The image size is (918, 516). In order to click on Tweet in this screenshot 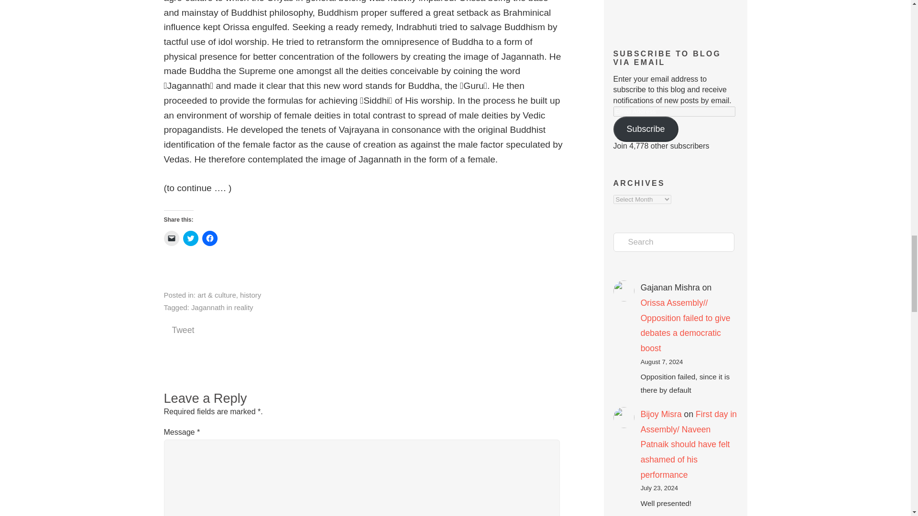, I will do `click(183, 330)`.